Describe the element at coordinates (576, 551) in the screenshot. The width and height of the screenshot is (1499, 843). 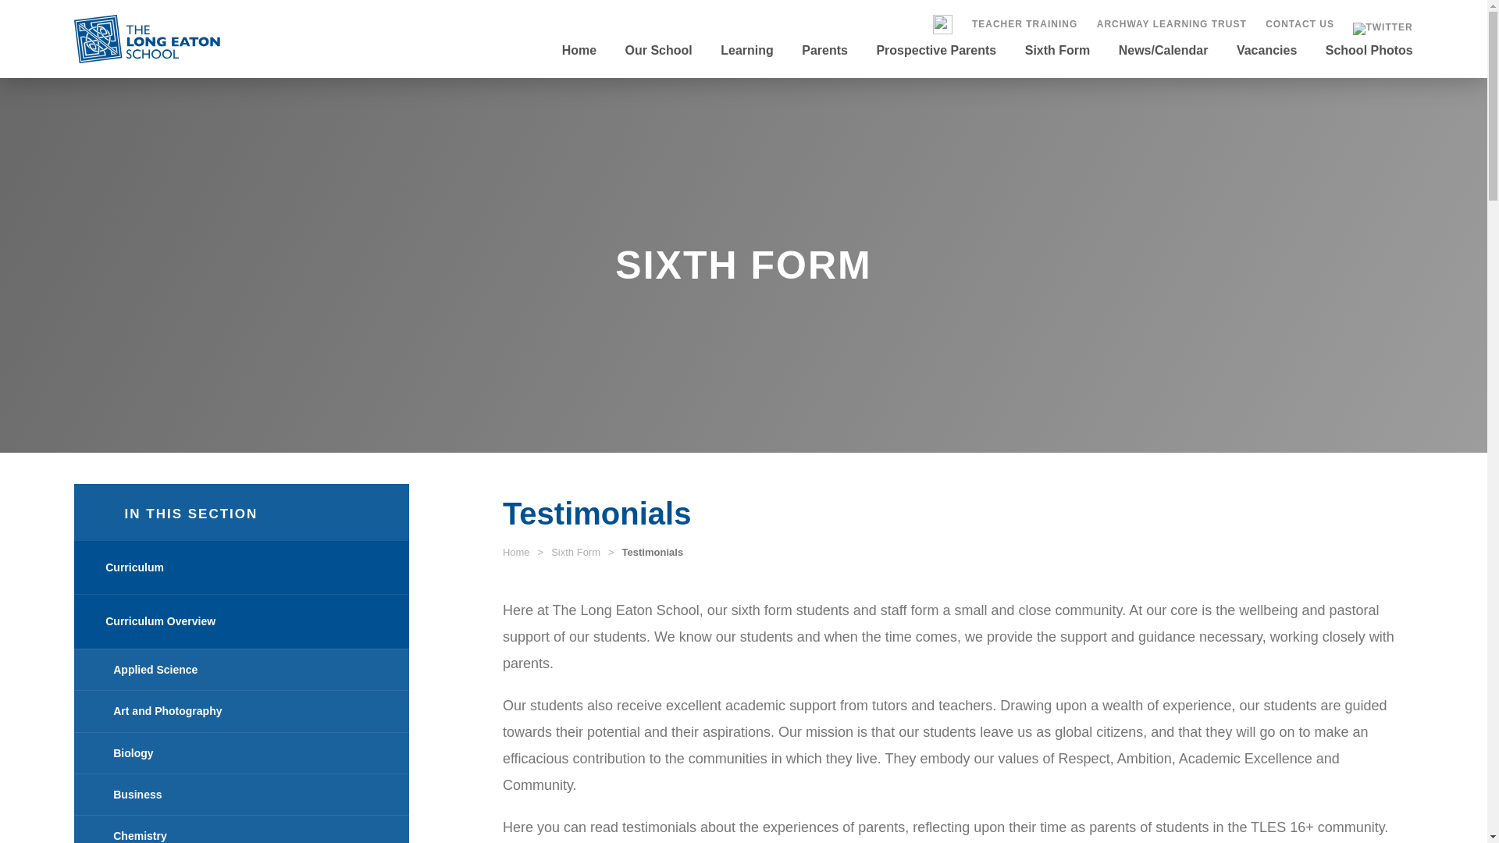
I see `Sixth Form` at that location.